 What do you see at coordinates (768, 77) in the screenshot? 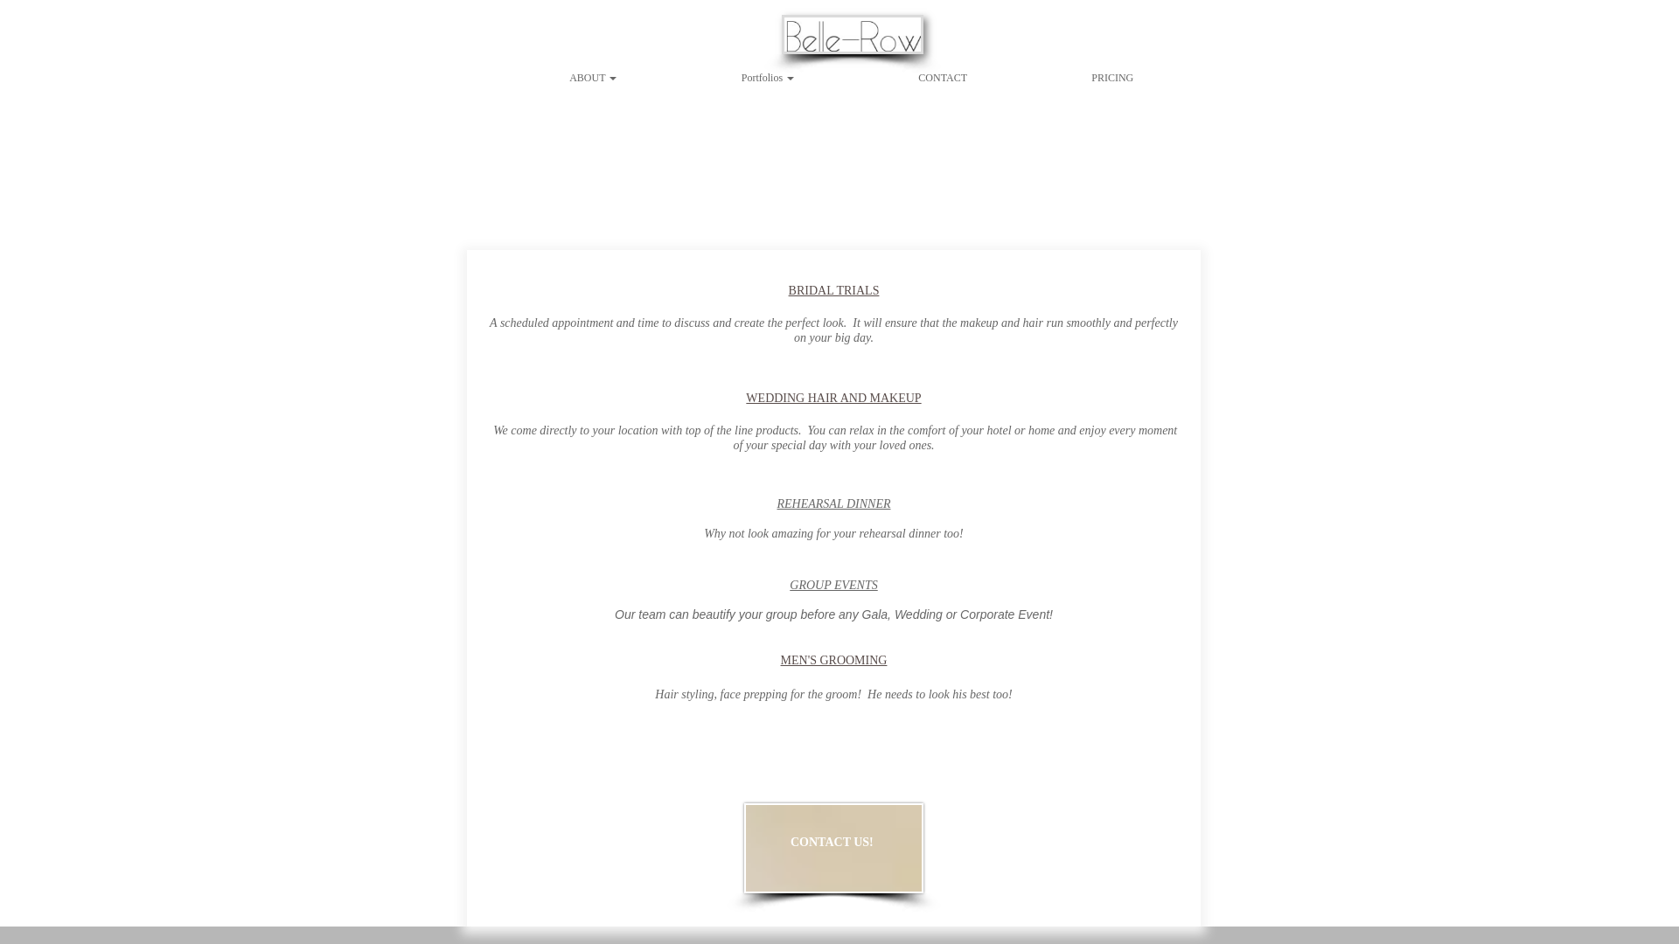
I see `Portfolios` at bounding box center [768, 77].